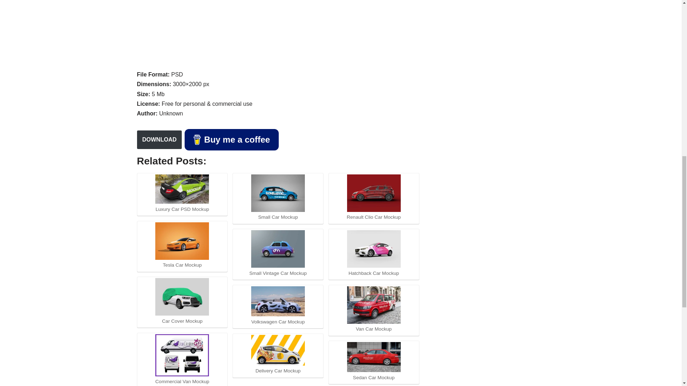  What do you see at coordinates (182, 355) in the screenshot?
I see `Commercial Van Mockup` at bounding box center [182, 355].